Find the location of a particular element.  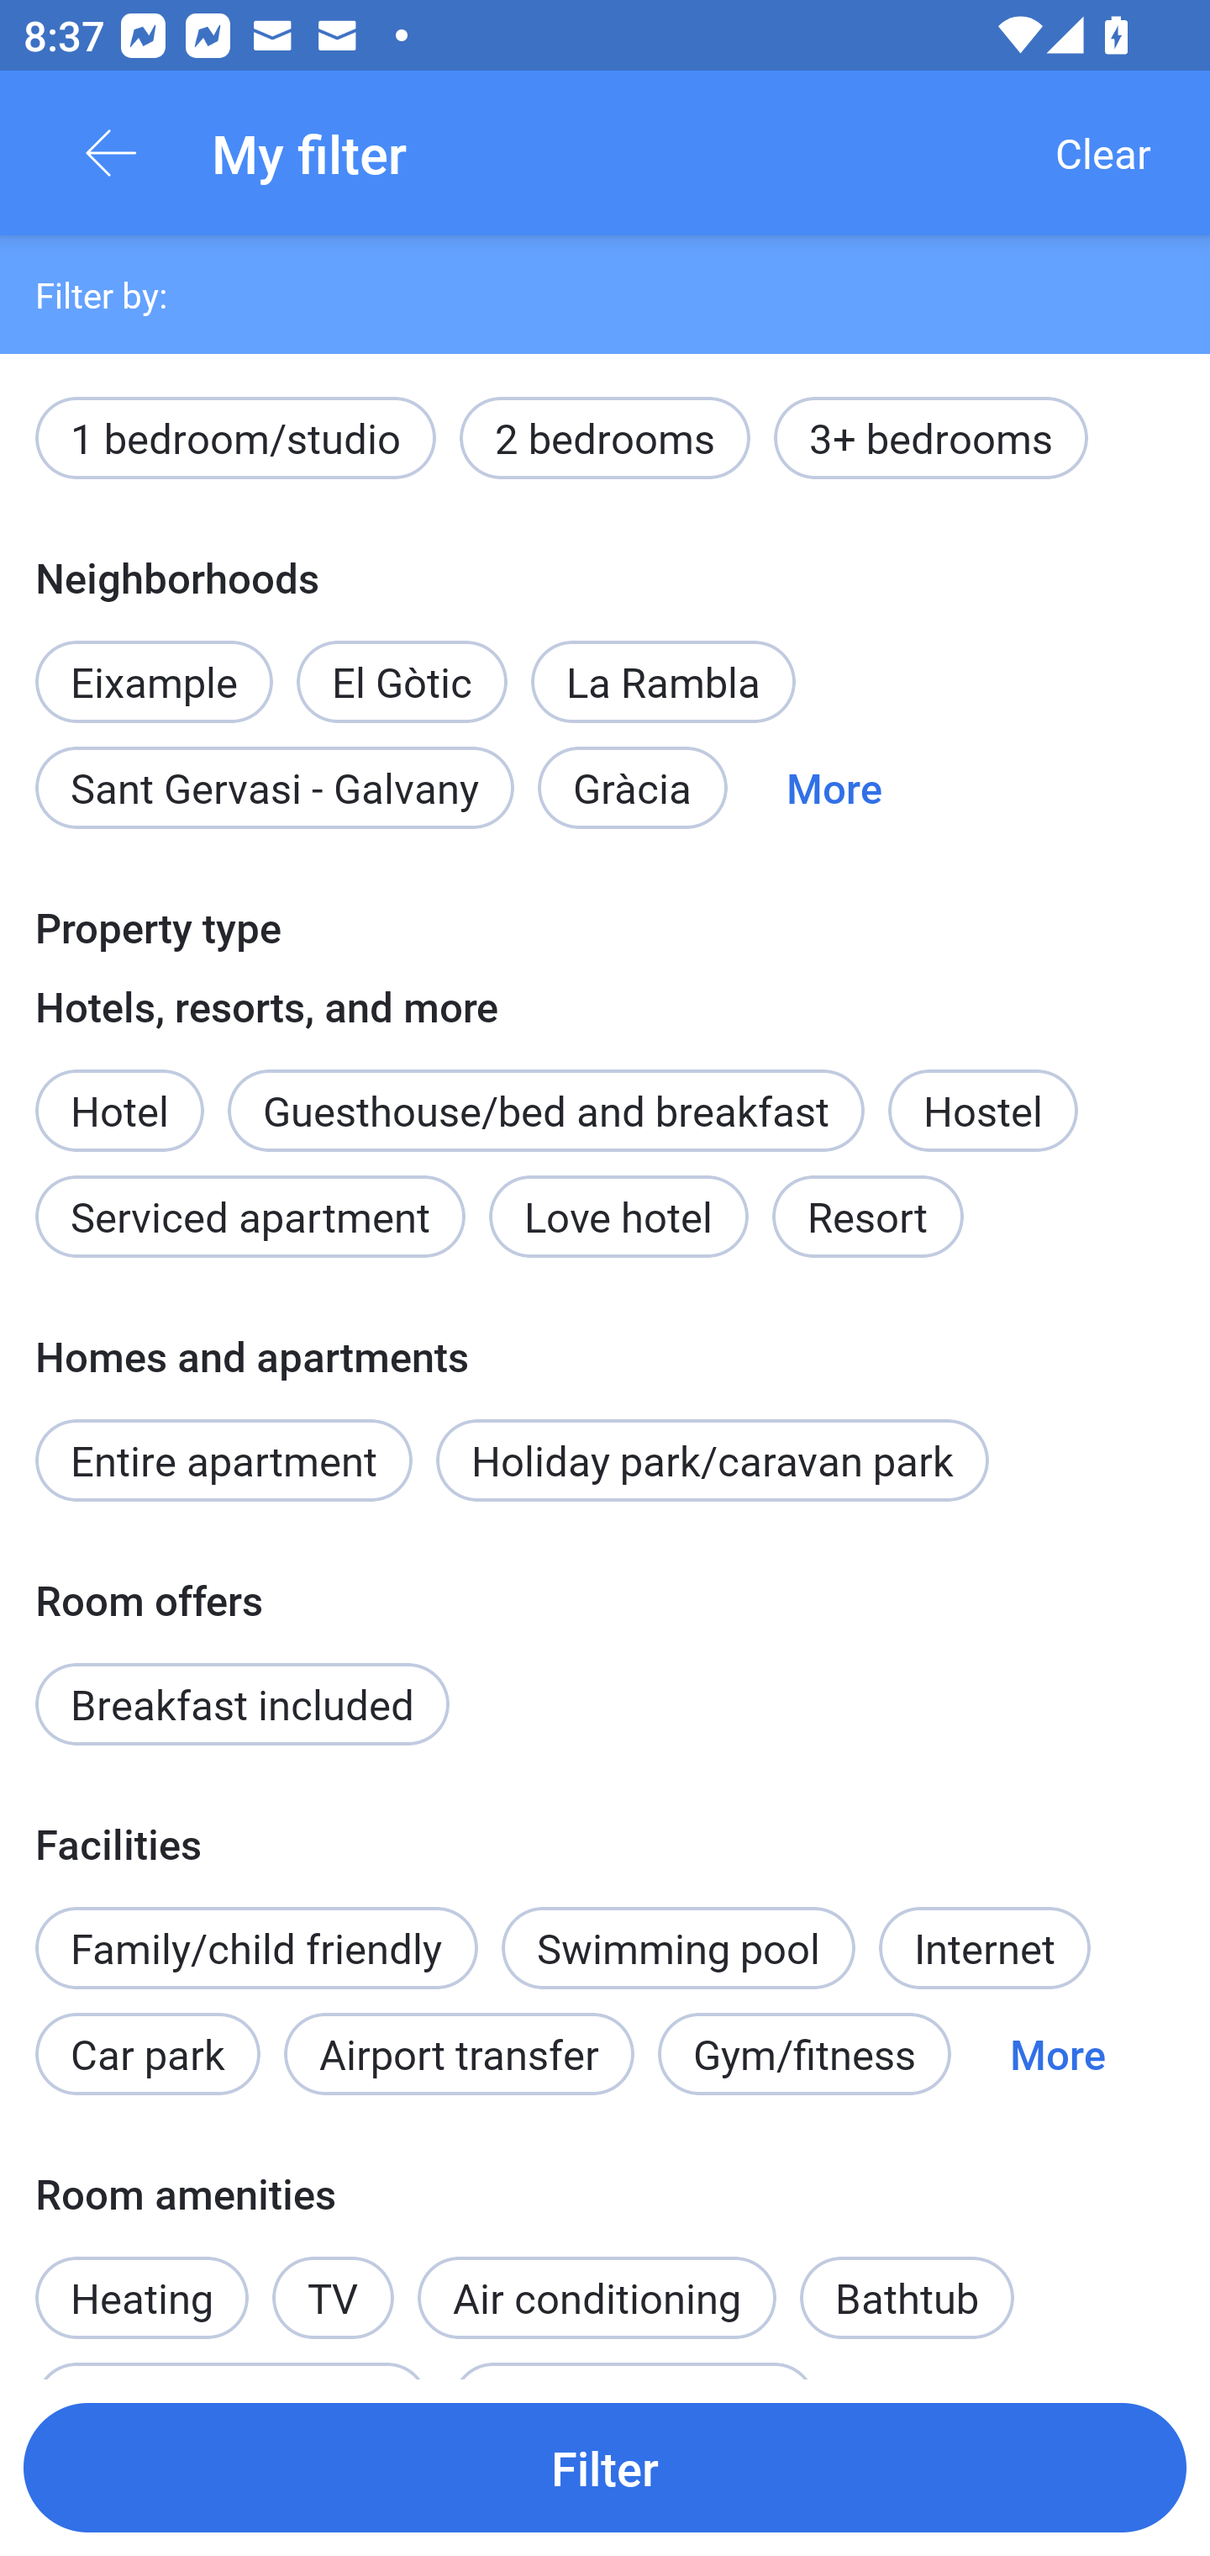

Bathtub is located at coordinates (906, 2297).